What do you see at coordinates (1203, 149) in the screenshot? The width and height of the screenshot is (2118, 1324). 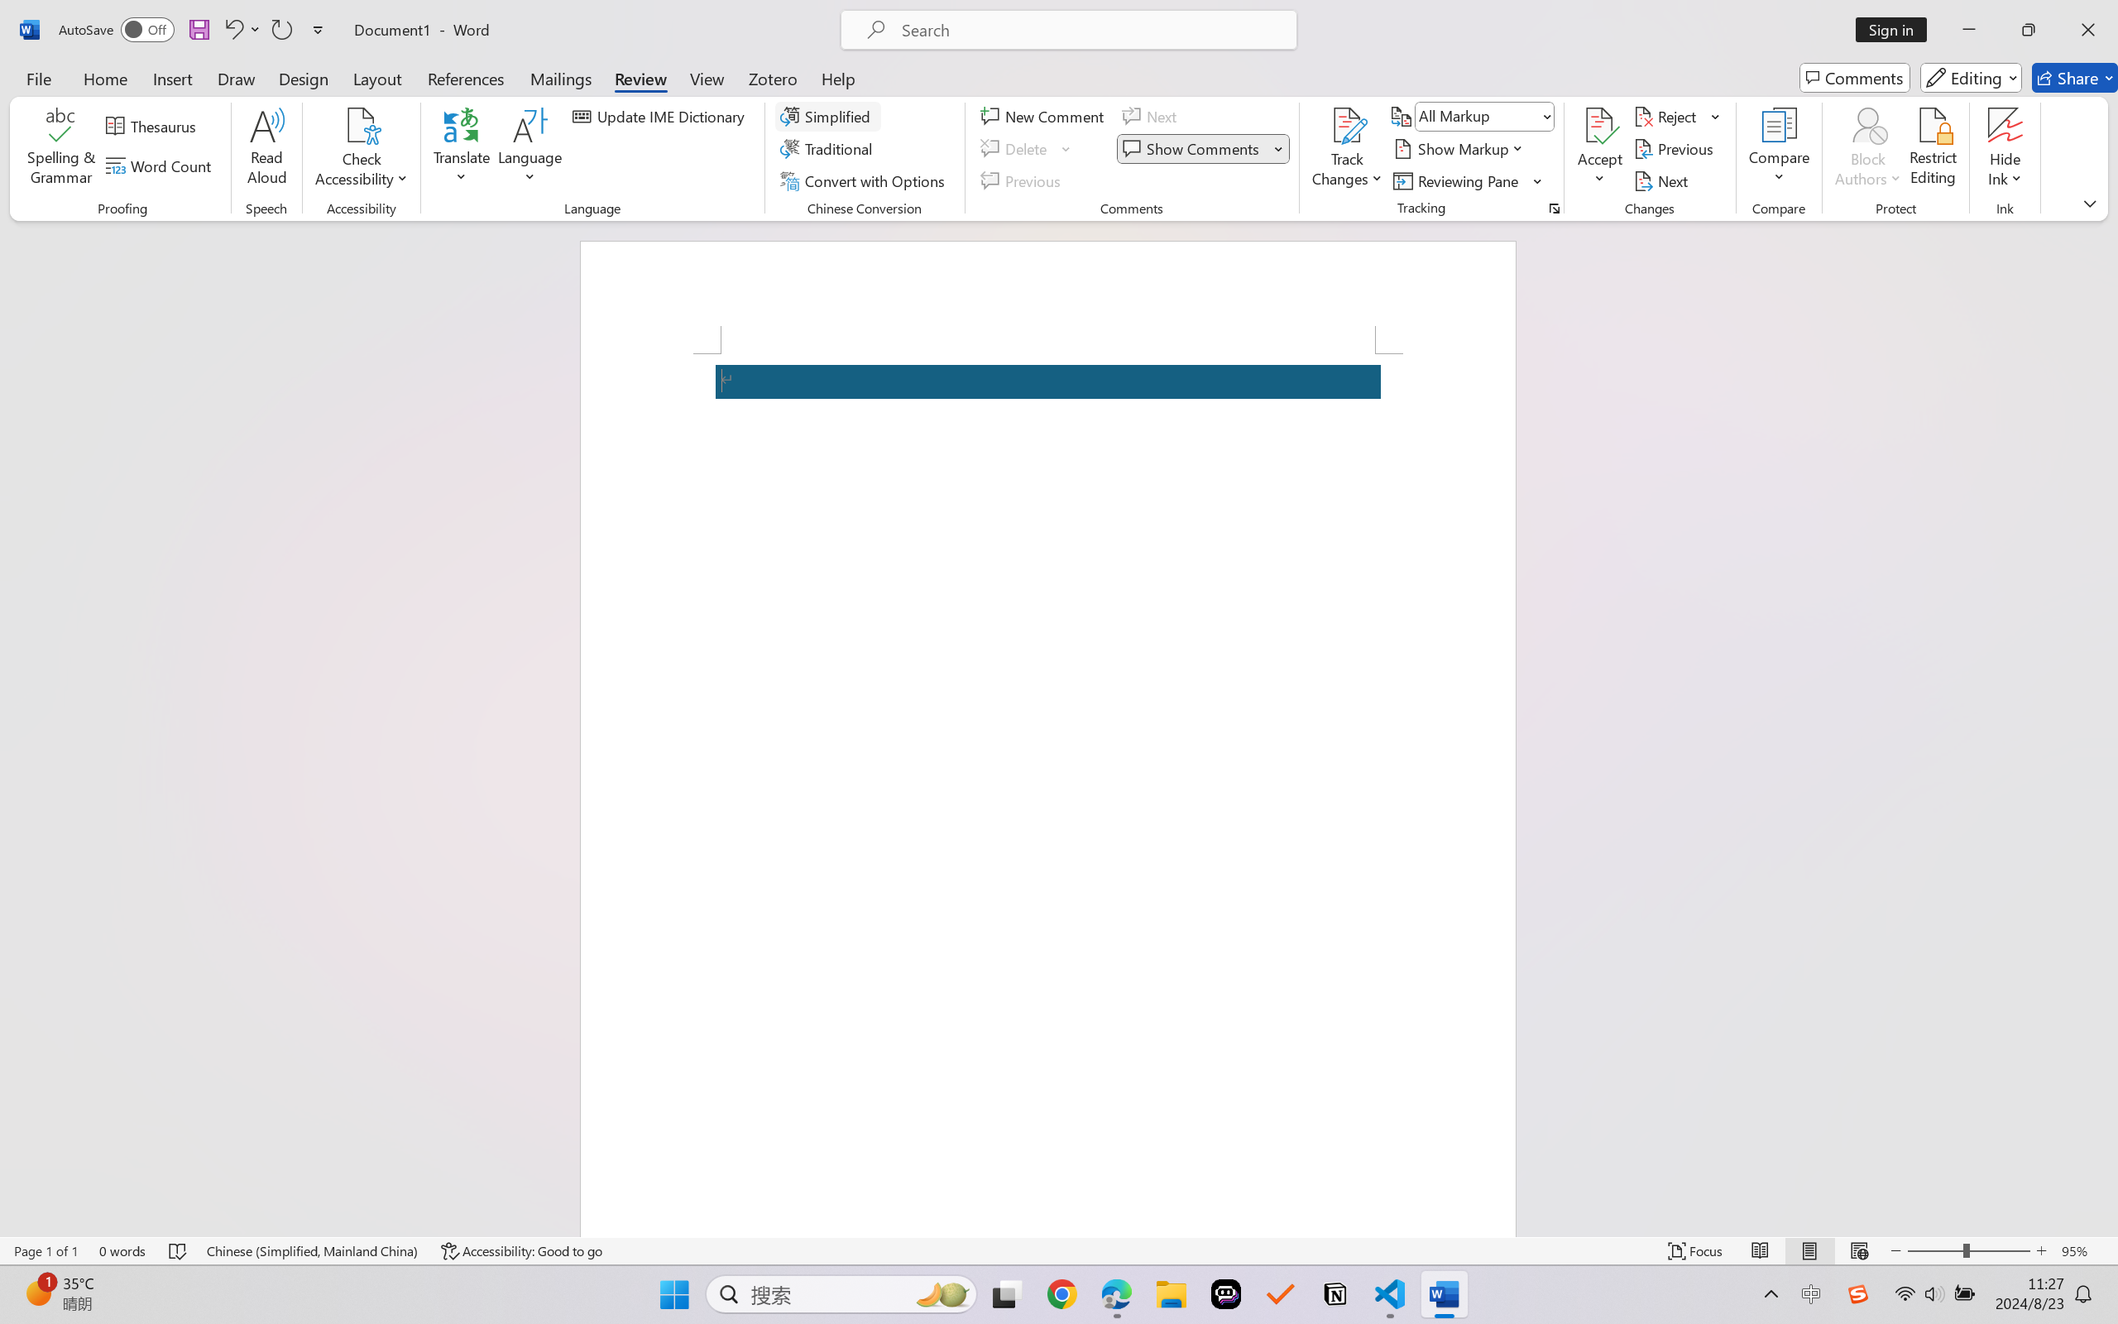 I see `Show Comments` at bounding box center [1203, 149].